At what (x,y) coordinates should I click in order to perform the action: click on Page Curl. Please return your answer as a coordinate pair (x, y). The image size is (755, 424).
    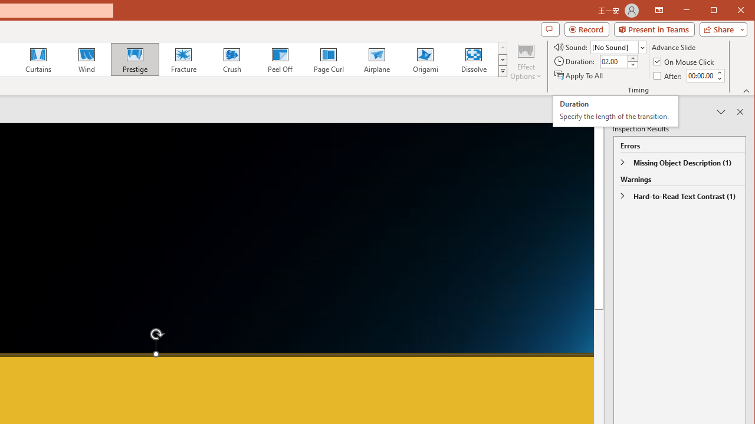
    Looking at the image, I should click on (579, 75).